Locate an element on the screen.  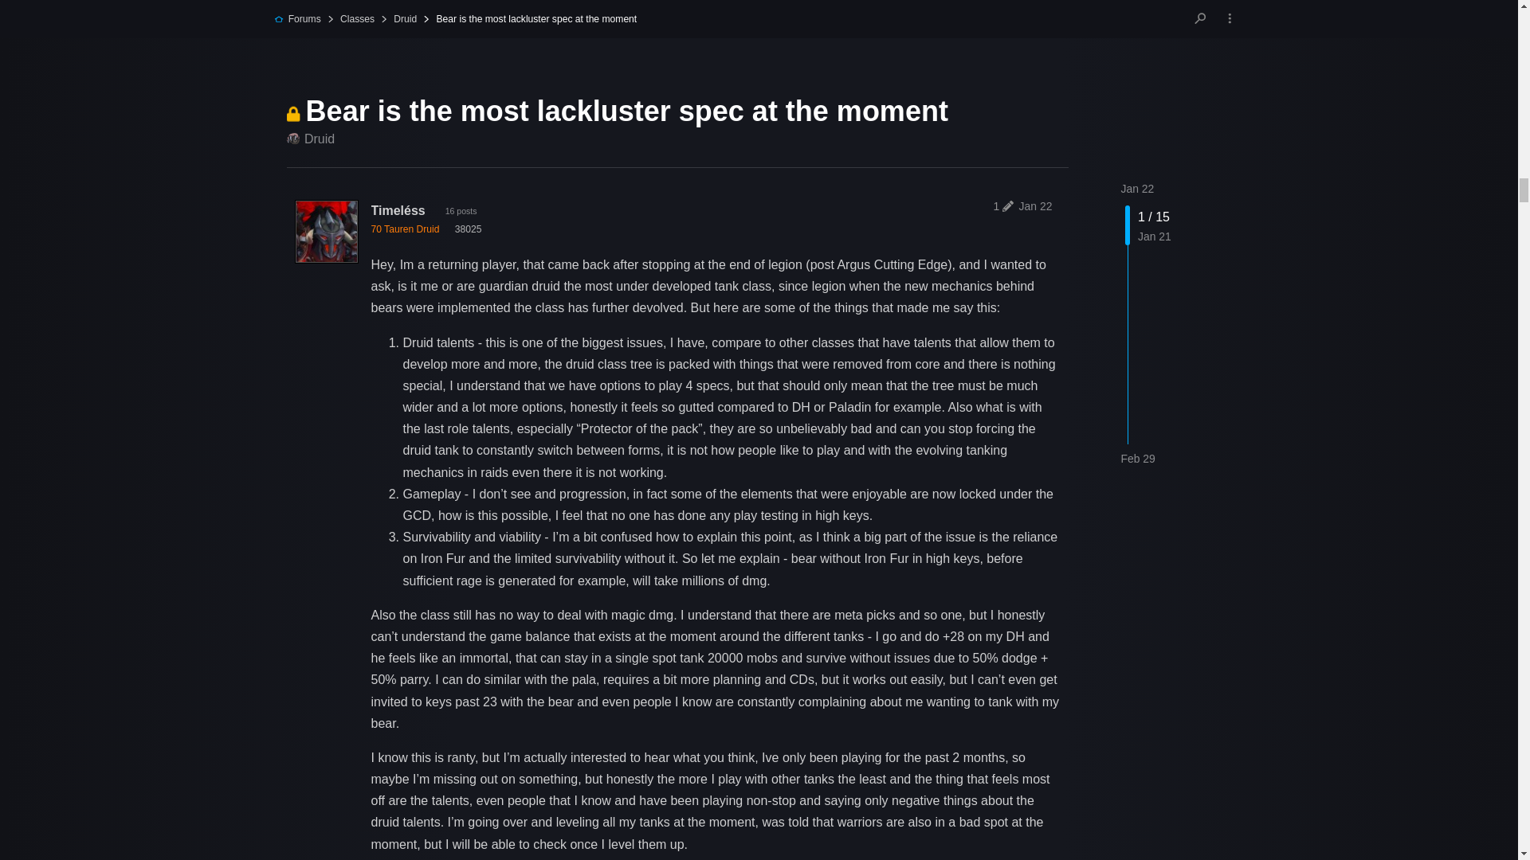
Jan 22 is located at coordinates (1035, 205).